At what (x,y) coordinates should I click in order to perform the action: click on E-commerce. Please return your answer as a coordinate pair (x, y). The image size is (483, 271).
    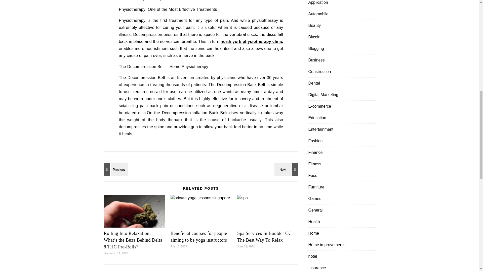
    Looking at the image, I should click on (320, 106).